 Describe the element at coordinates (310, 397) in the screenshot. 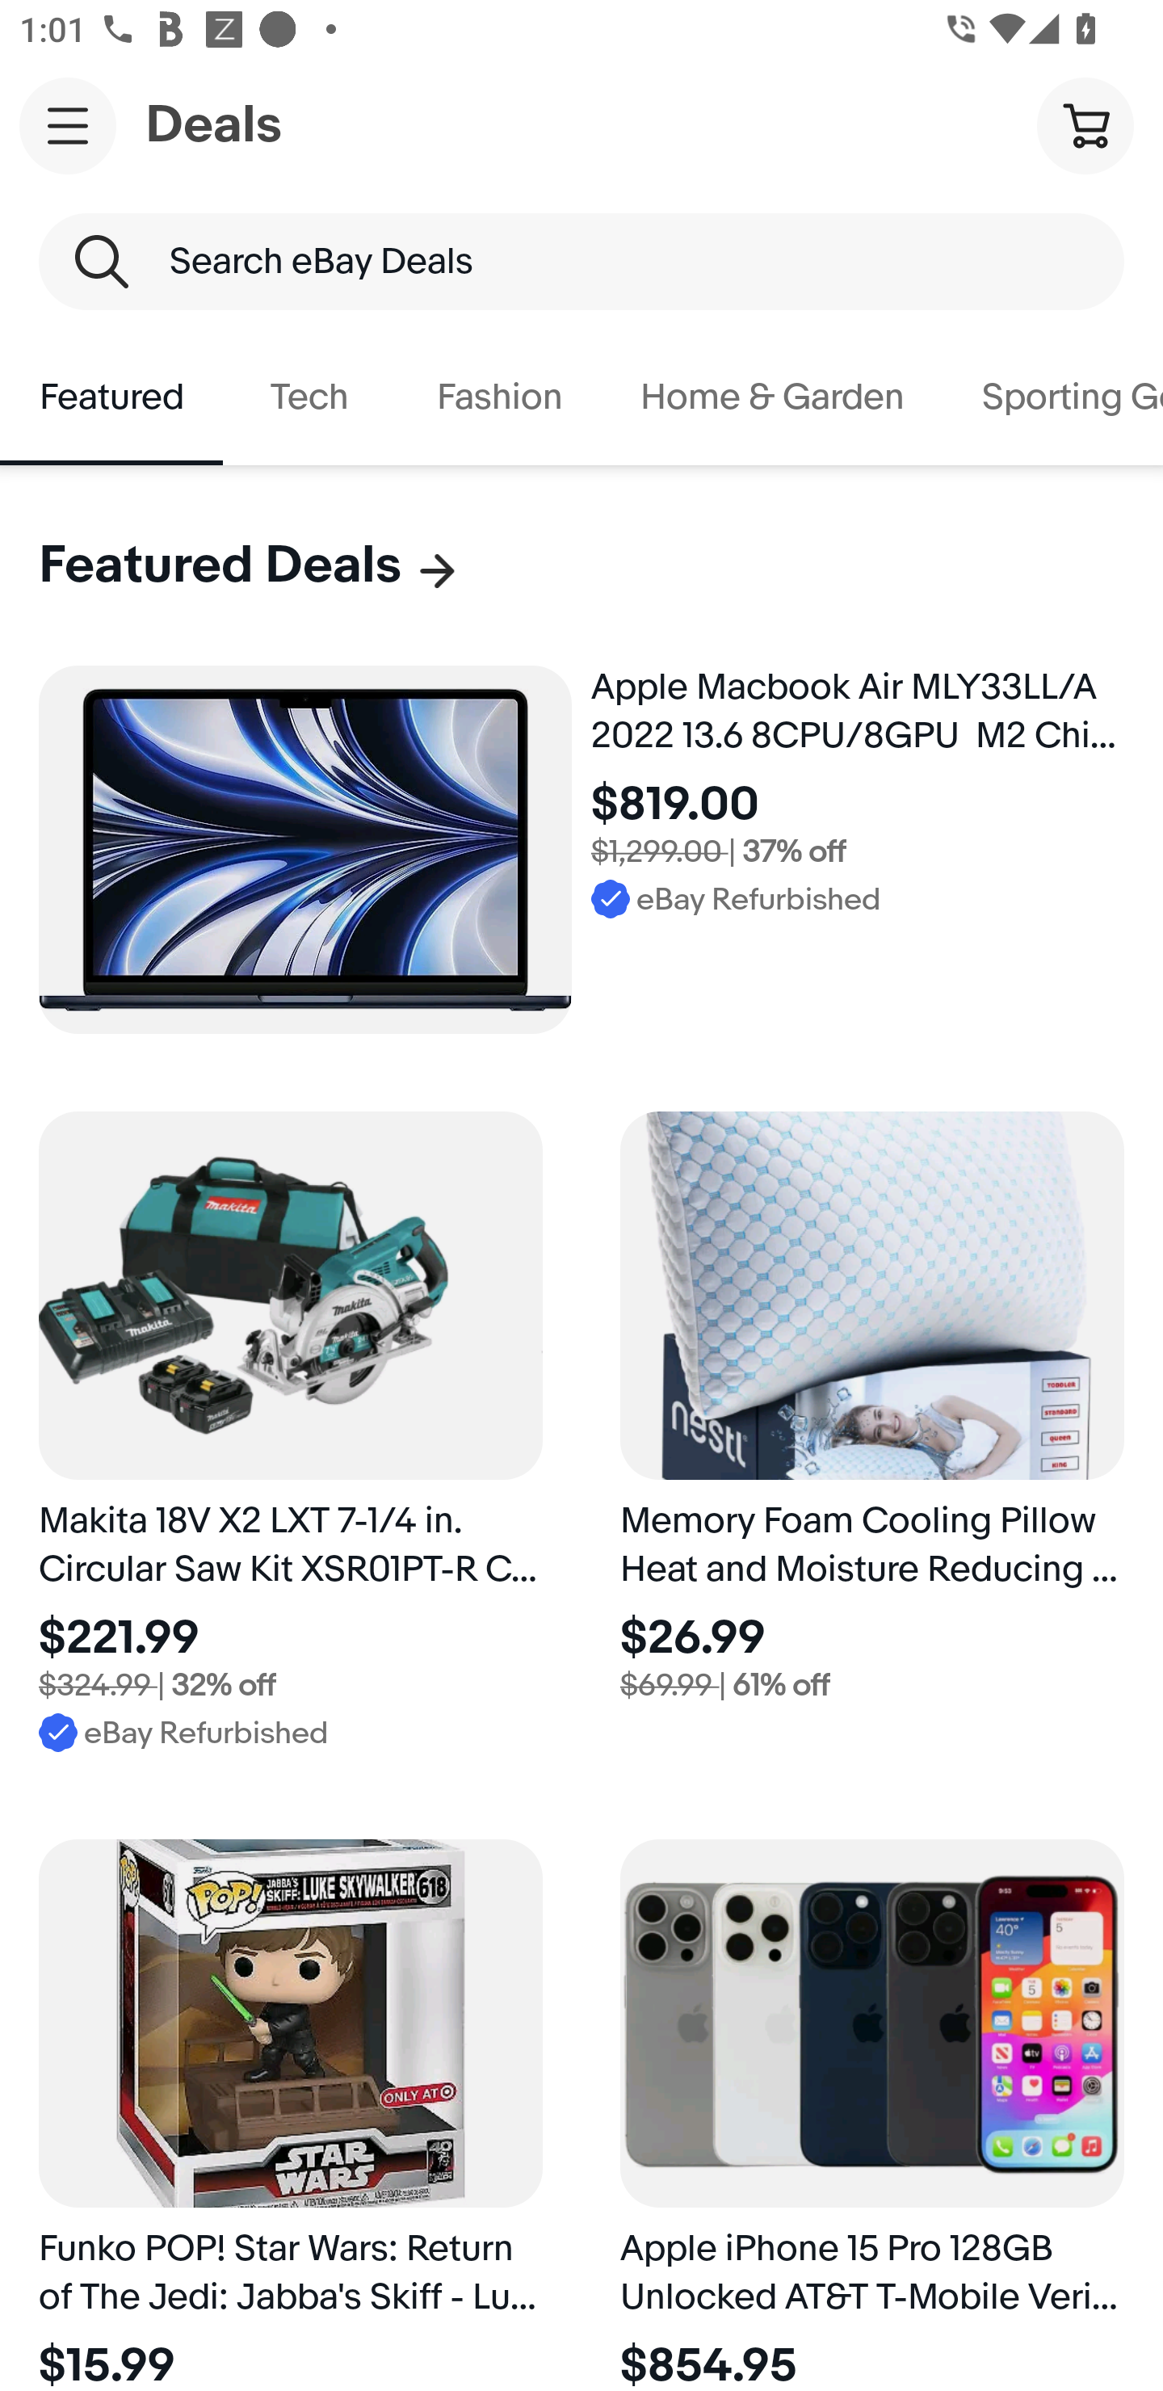

I see `Tech. Button. 2 of 7. Tech` at that location.